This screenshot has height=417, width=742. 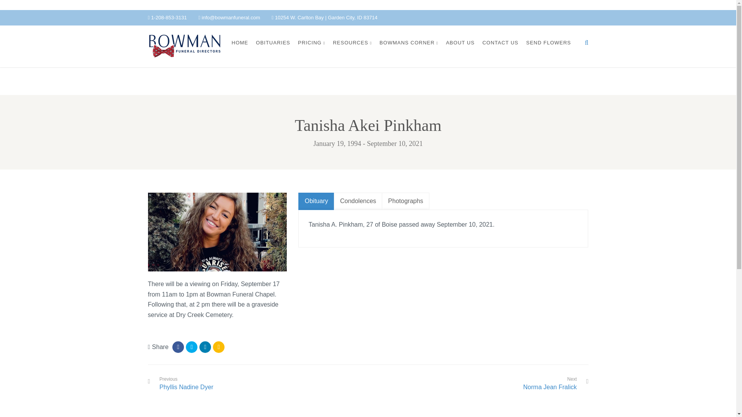 What do you see at coordinates (273, 42) in the screenshot?
I see `OBITUARIES` at bounding box center [273, 42].